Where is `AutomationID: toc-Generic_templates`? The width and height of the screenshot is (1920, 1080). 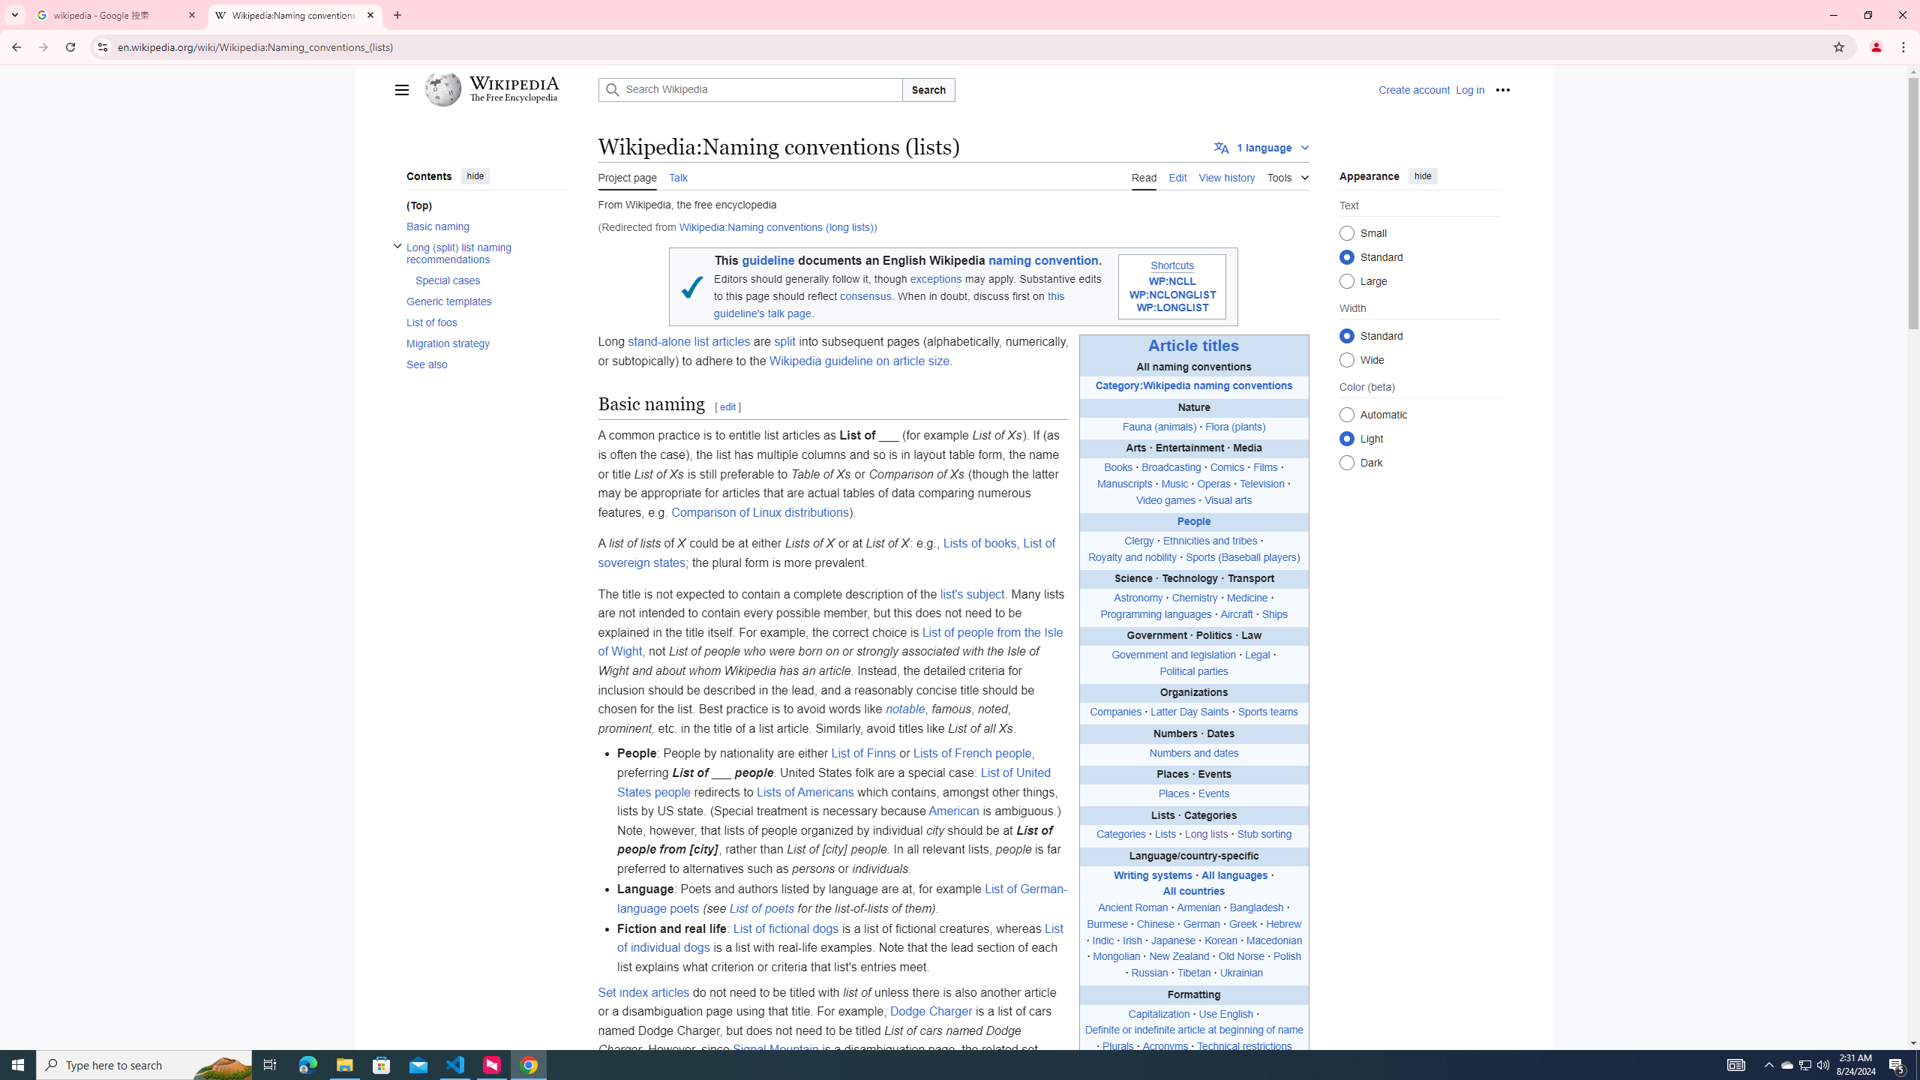
AutomationID: toc-Generic_templates is located at coordinates (482, 301).